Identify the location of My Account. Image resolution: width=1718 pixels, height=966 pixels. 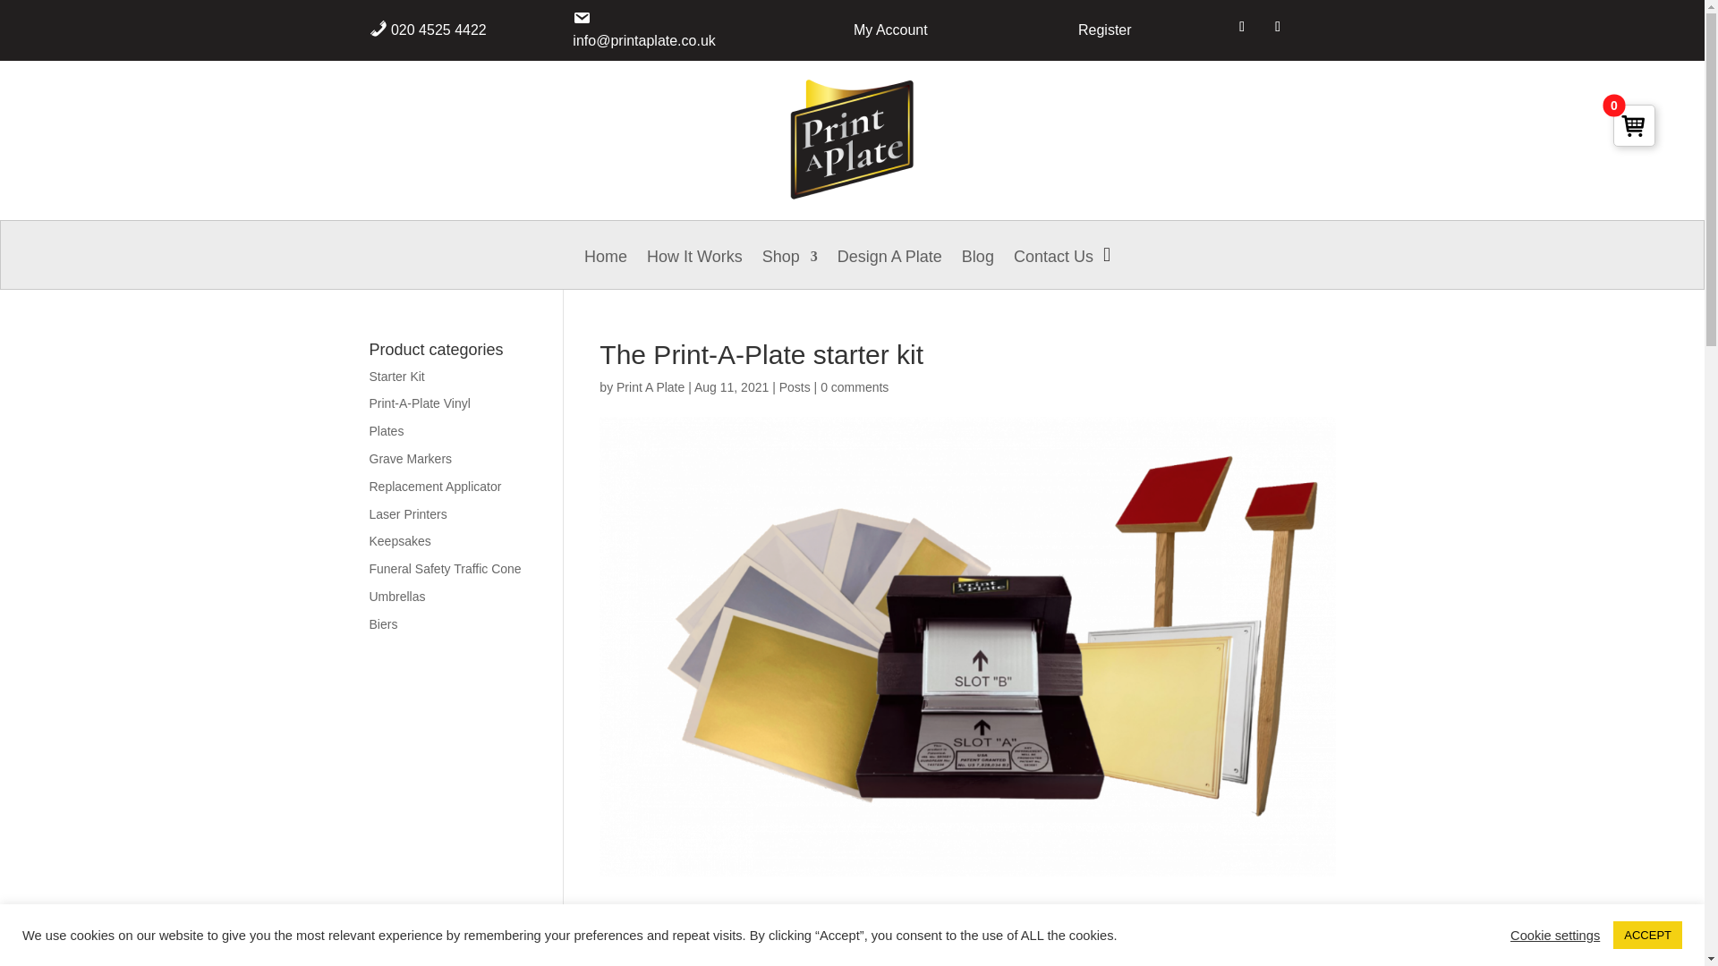
(890, 30).